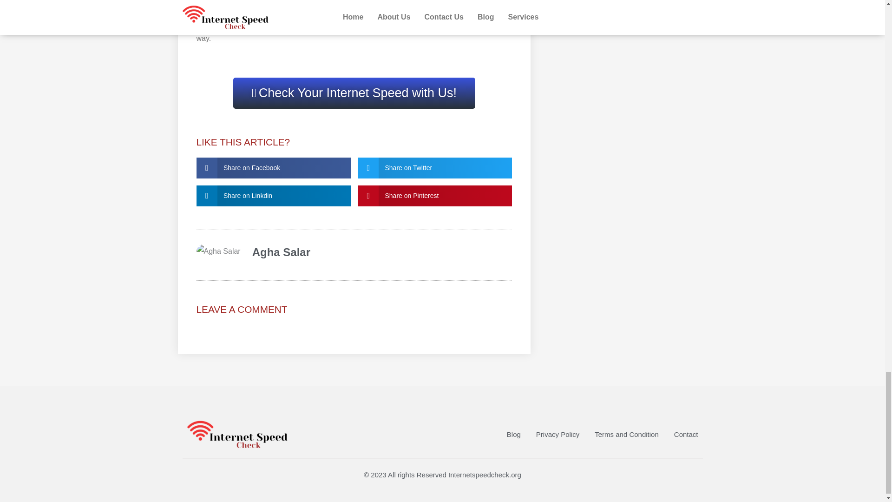 The width and height of the screenshot is (892, 502). What do you see at coordinates (686, 435) in the screenshot?
I see `Contact` at bounding box center [686, 435].